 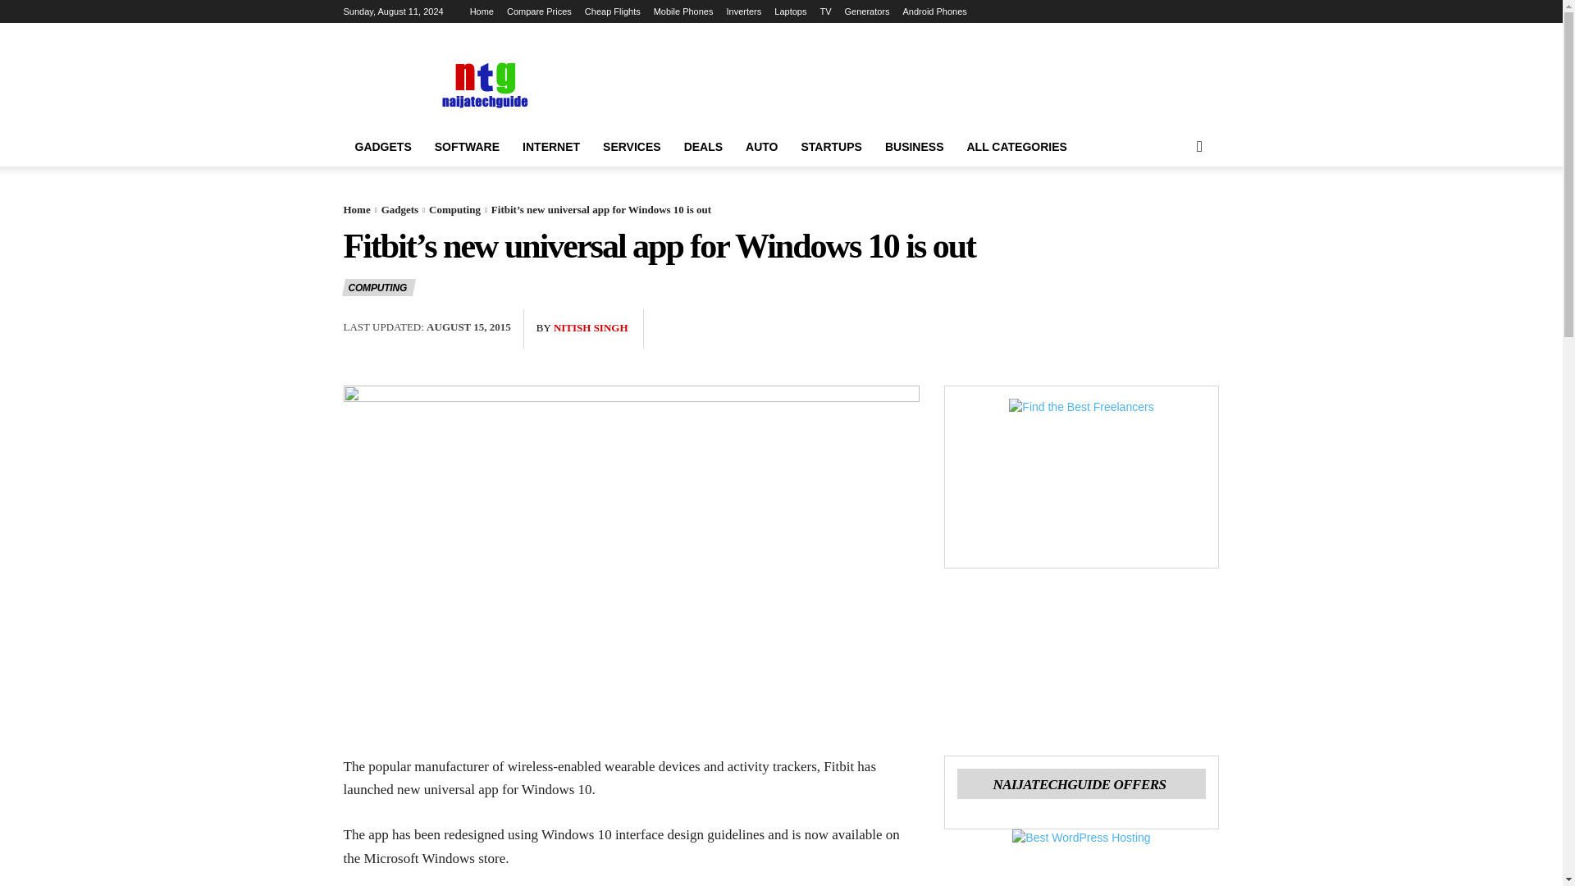 What do you see at coordinates (830, 147) in the screenshot?
I see `STARTUPS` at bounding box center [830, 147].